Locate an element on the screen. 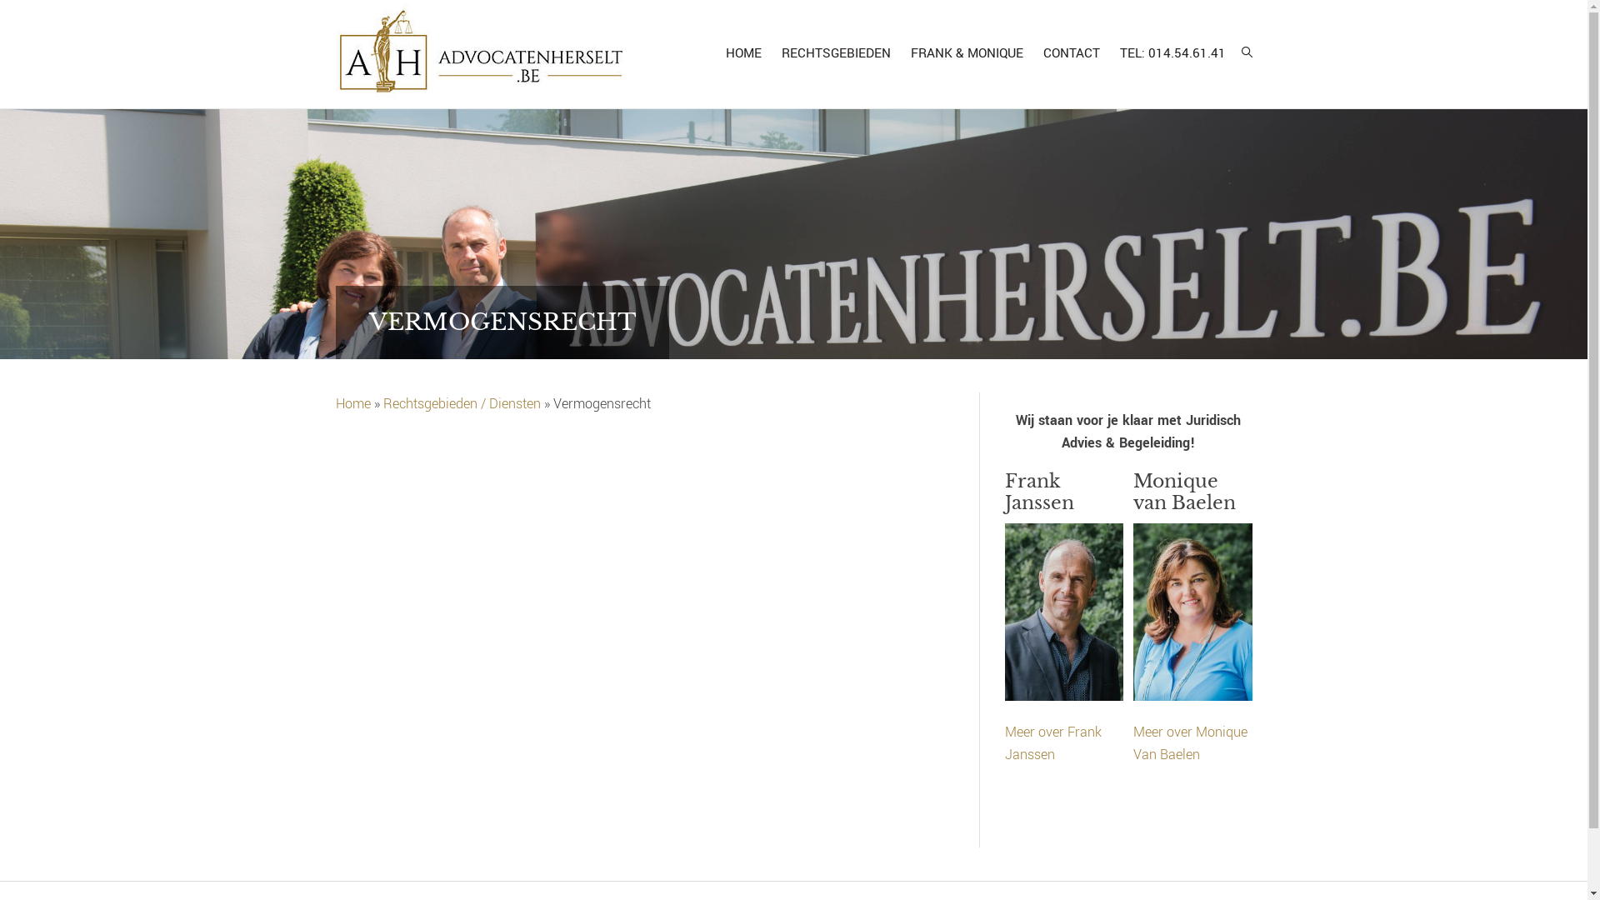  FRANK & MONIQUE is located at coordinates (967, 53).